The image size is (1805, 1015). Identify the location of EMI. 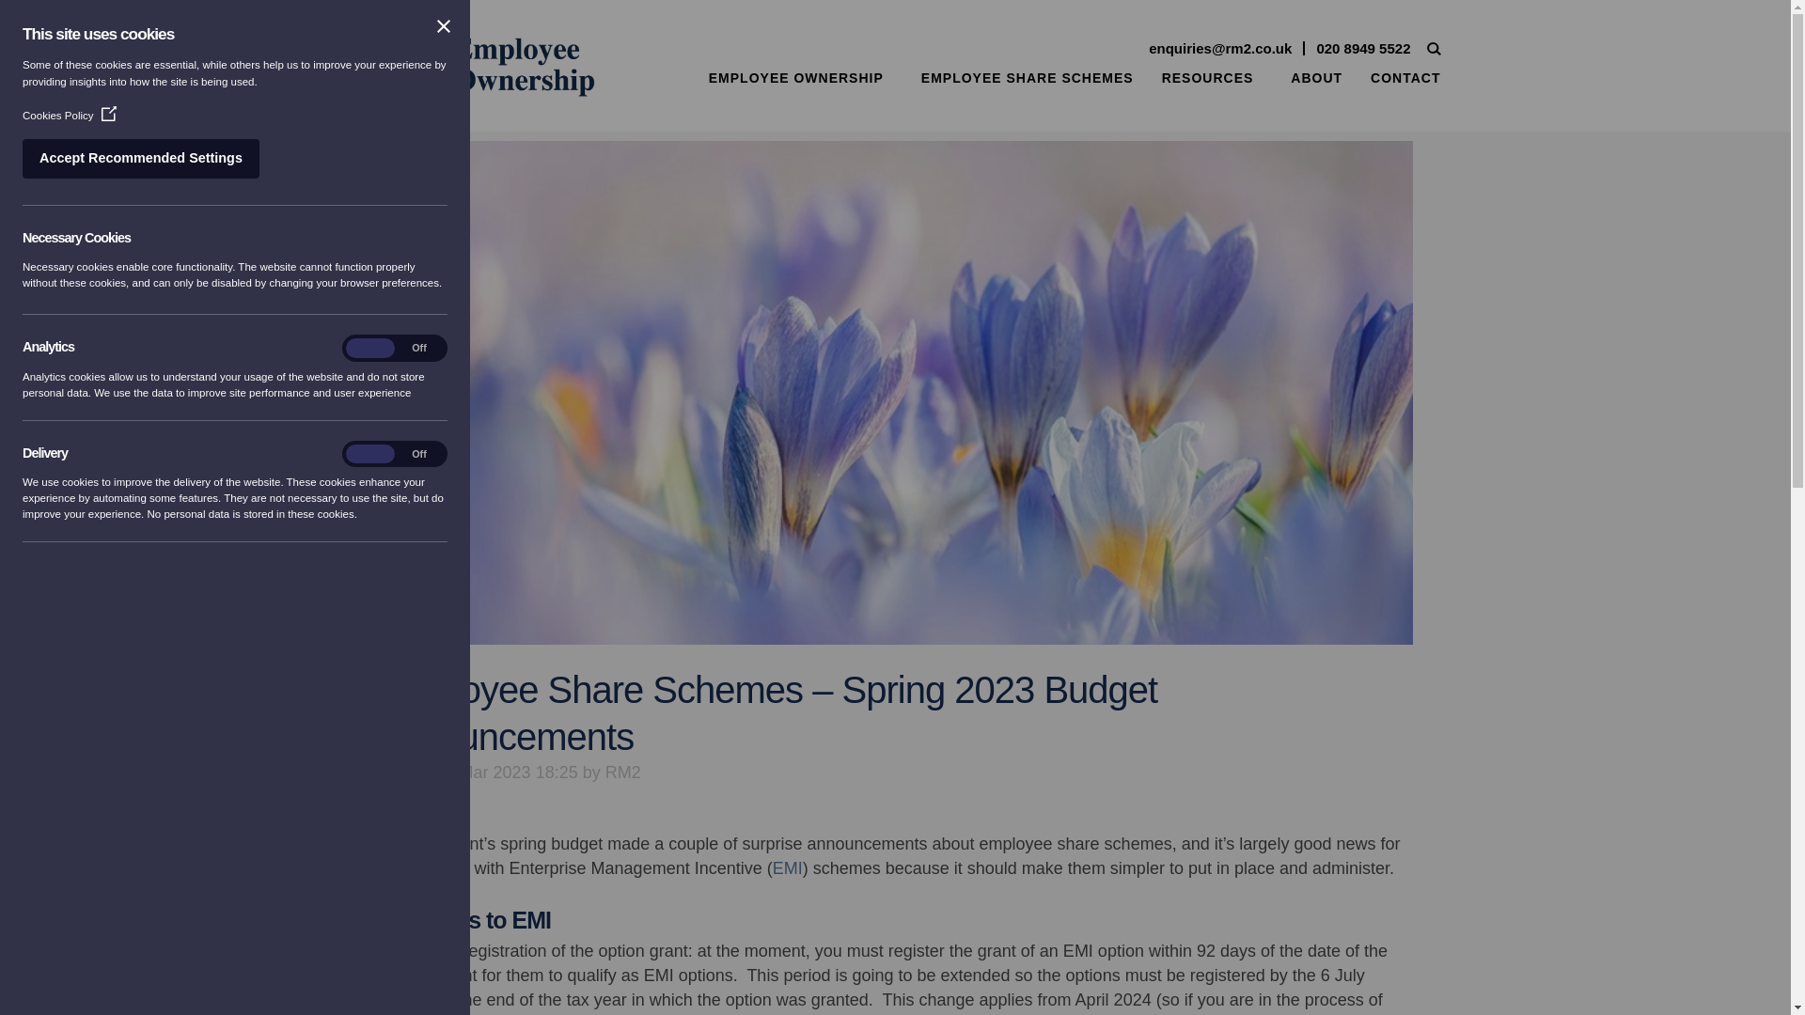
(788, 868).